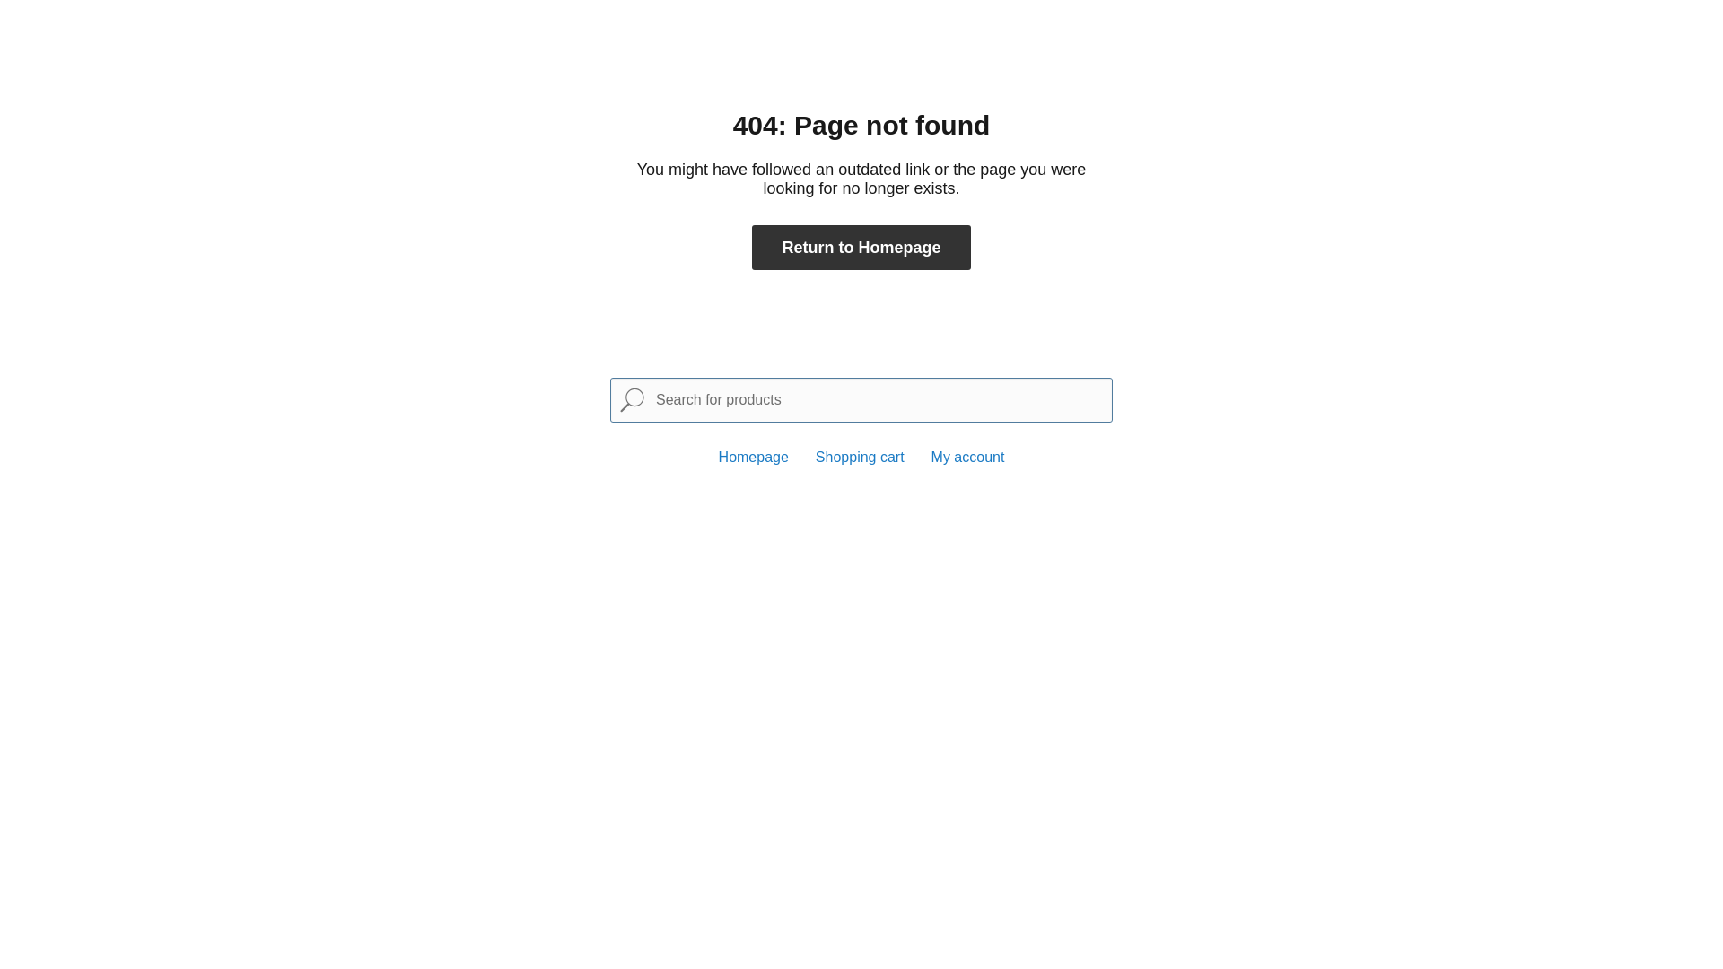 The height and width of the screenshot is (969, 1723). Describe the element at coordinates (860, 458) in the screenshot. I see `Shopping cart` at that location.